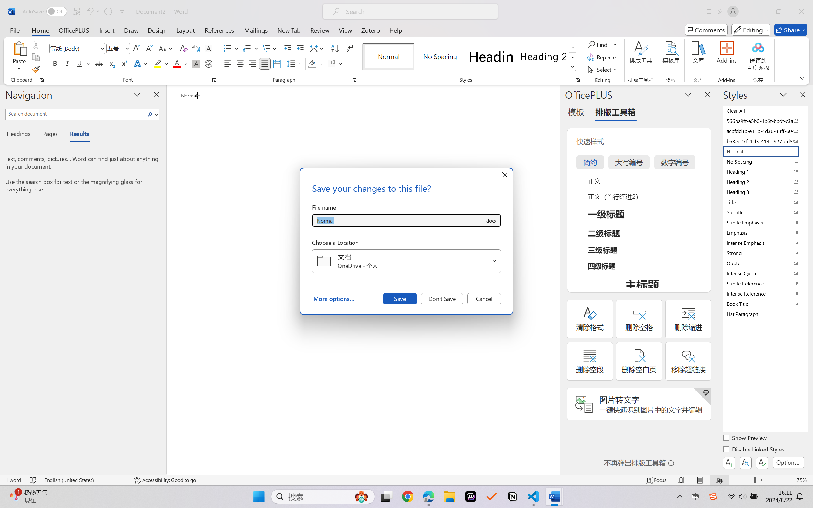  I want to click on Shading RGB(0, 0, 0), so click(312, 63).